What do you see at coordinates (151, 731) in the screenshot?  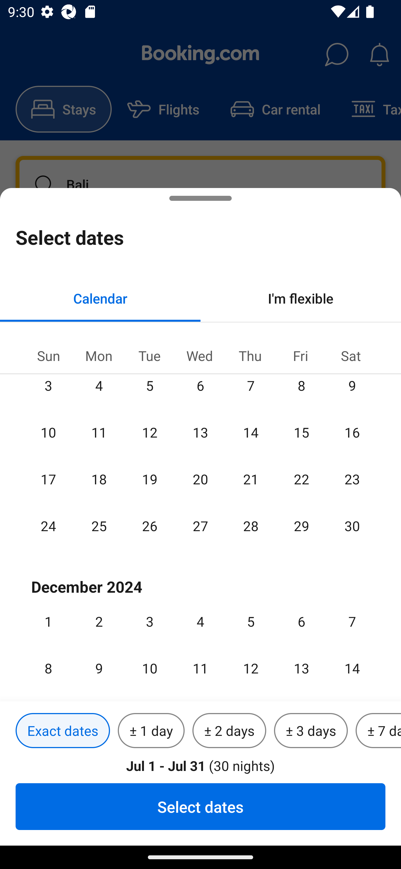 I see `± 1 day` at bounding box center [151, 731].